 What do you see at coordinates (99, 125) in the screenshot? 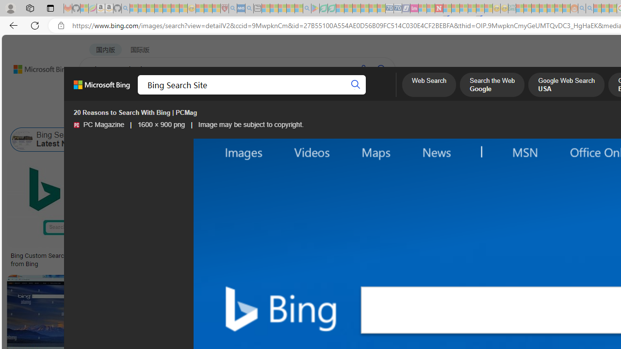
I see `PC Magazine PC Magazine` at bounding box center [99, 125].